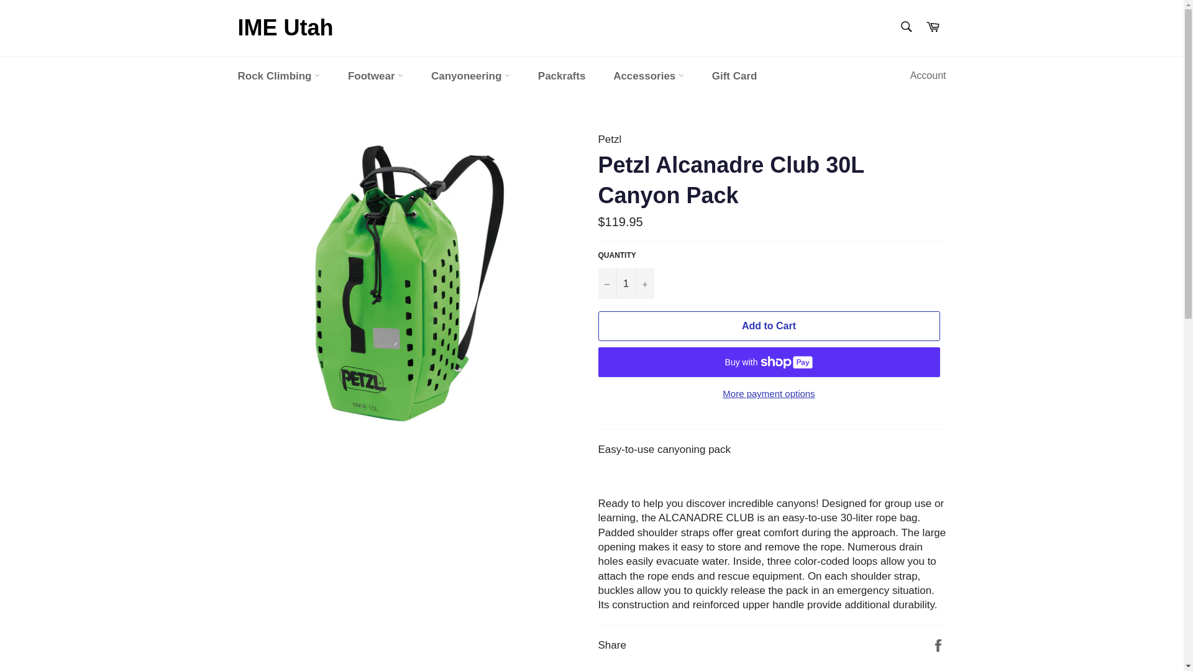 Image resolution: width=1193 pixels, height=671 pixels. What do you see at coordinates (938, 645) in the screenshot?
I see `Share on Facebook` at bounding box center [938, 645].